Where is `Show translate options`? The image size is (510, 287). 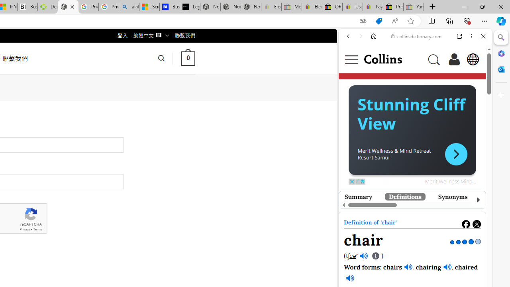 Show translate options is located at coordinates (363, 21).